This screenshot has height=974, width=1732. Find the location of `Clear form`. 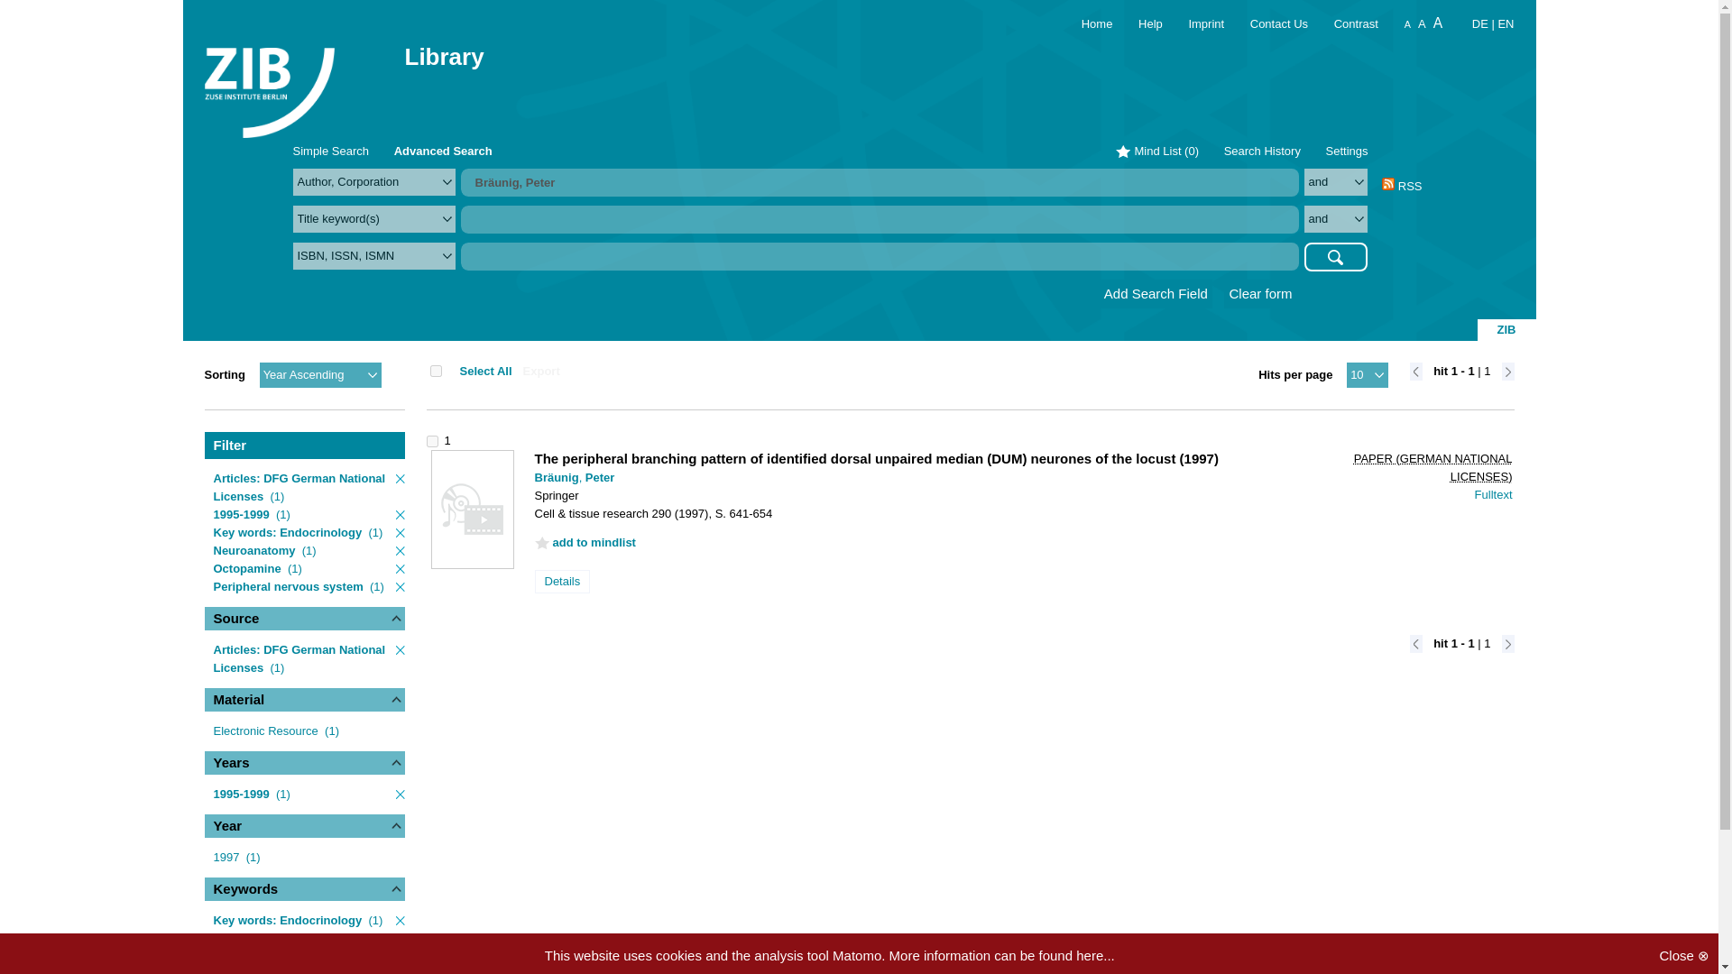

Clear form is located at coordinates (1259, 294).